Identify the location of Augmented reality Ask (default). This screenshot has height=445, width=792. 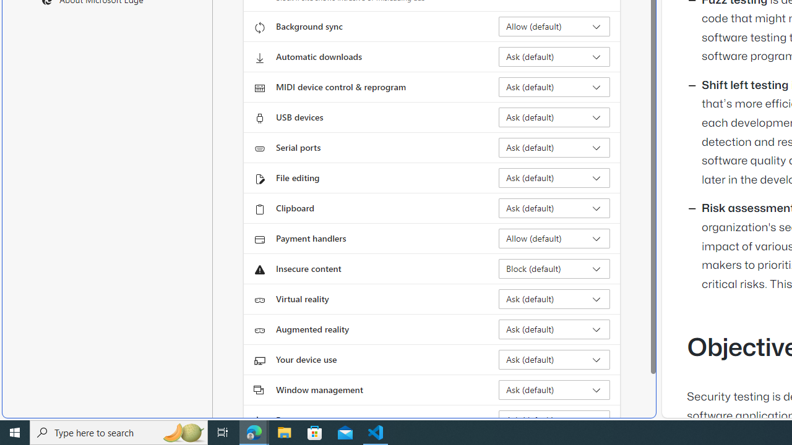
(554, 329).